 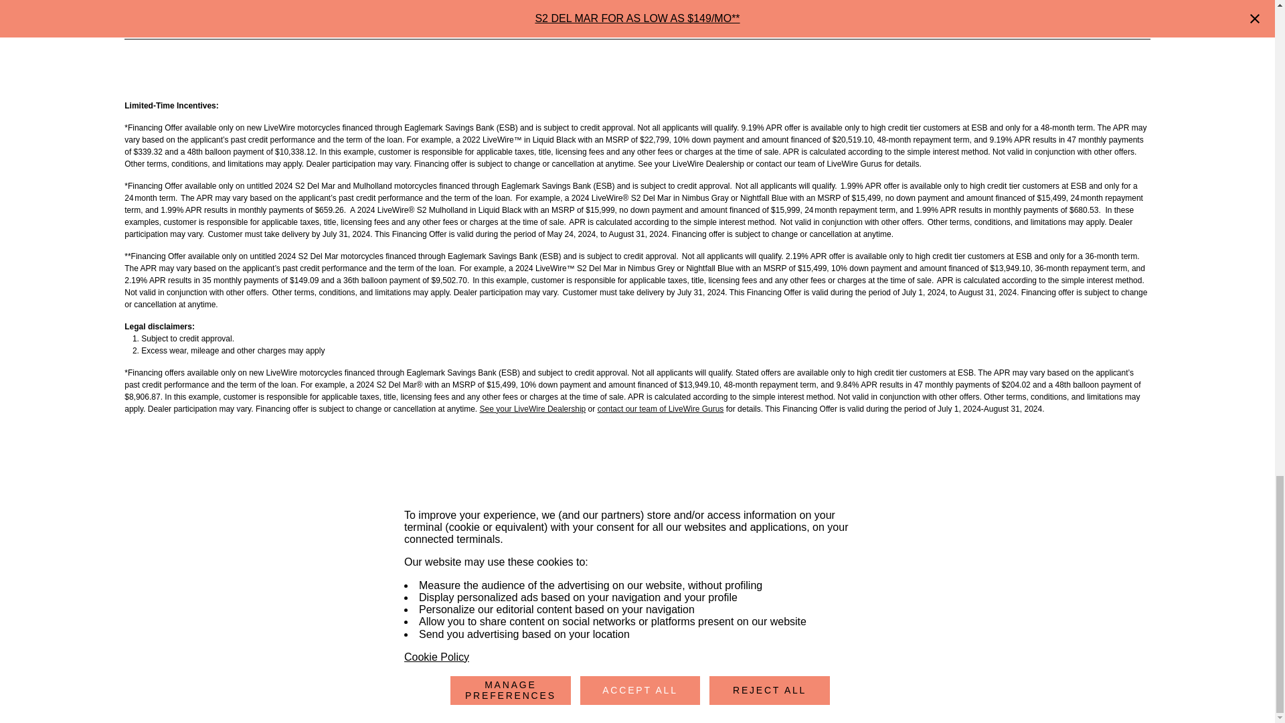 What do you see at coordinates (296, 606) in the screenshot?
I see `Cookie Policy` at bounding box center [296, 606].